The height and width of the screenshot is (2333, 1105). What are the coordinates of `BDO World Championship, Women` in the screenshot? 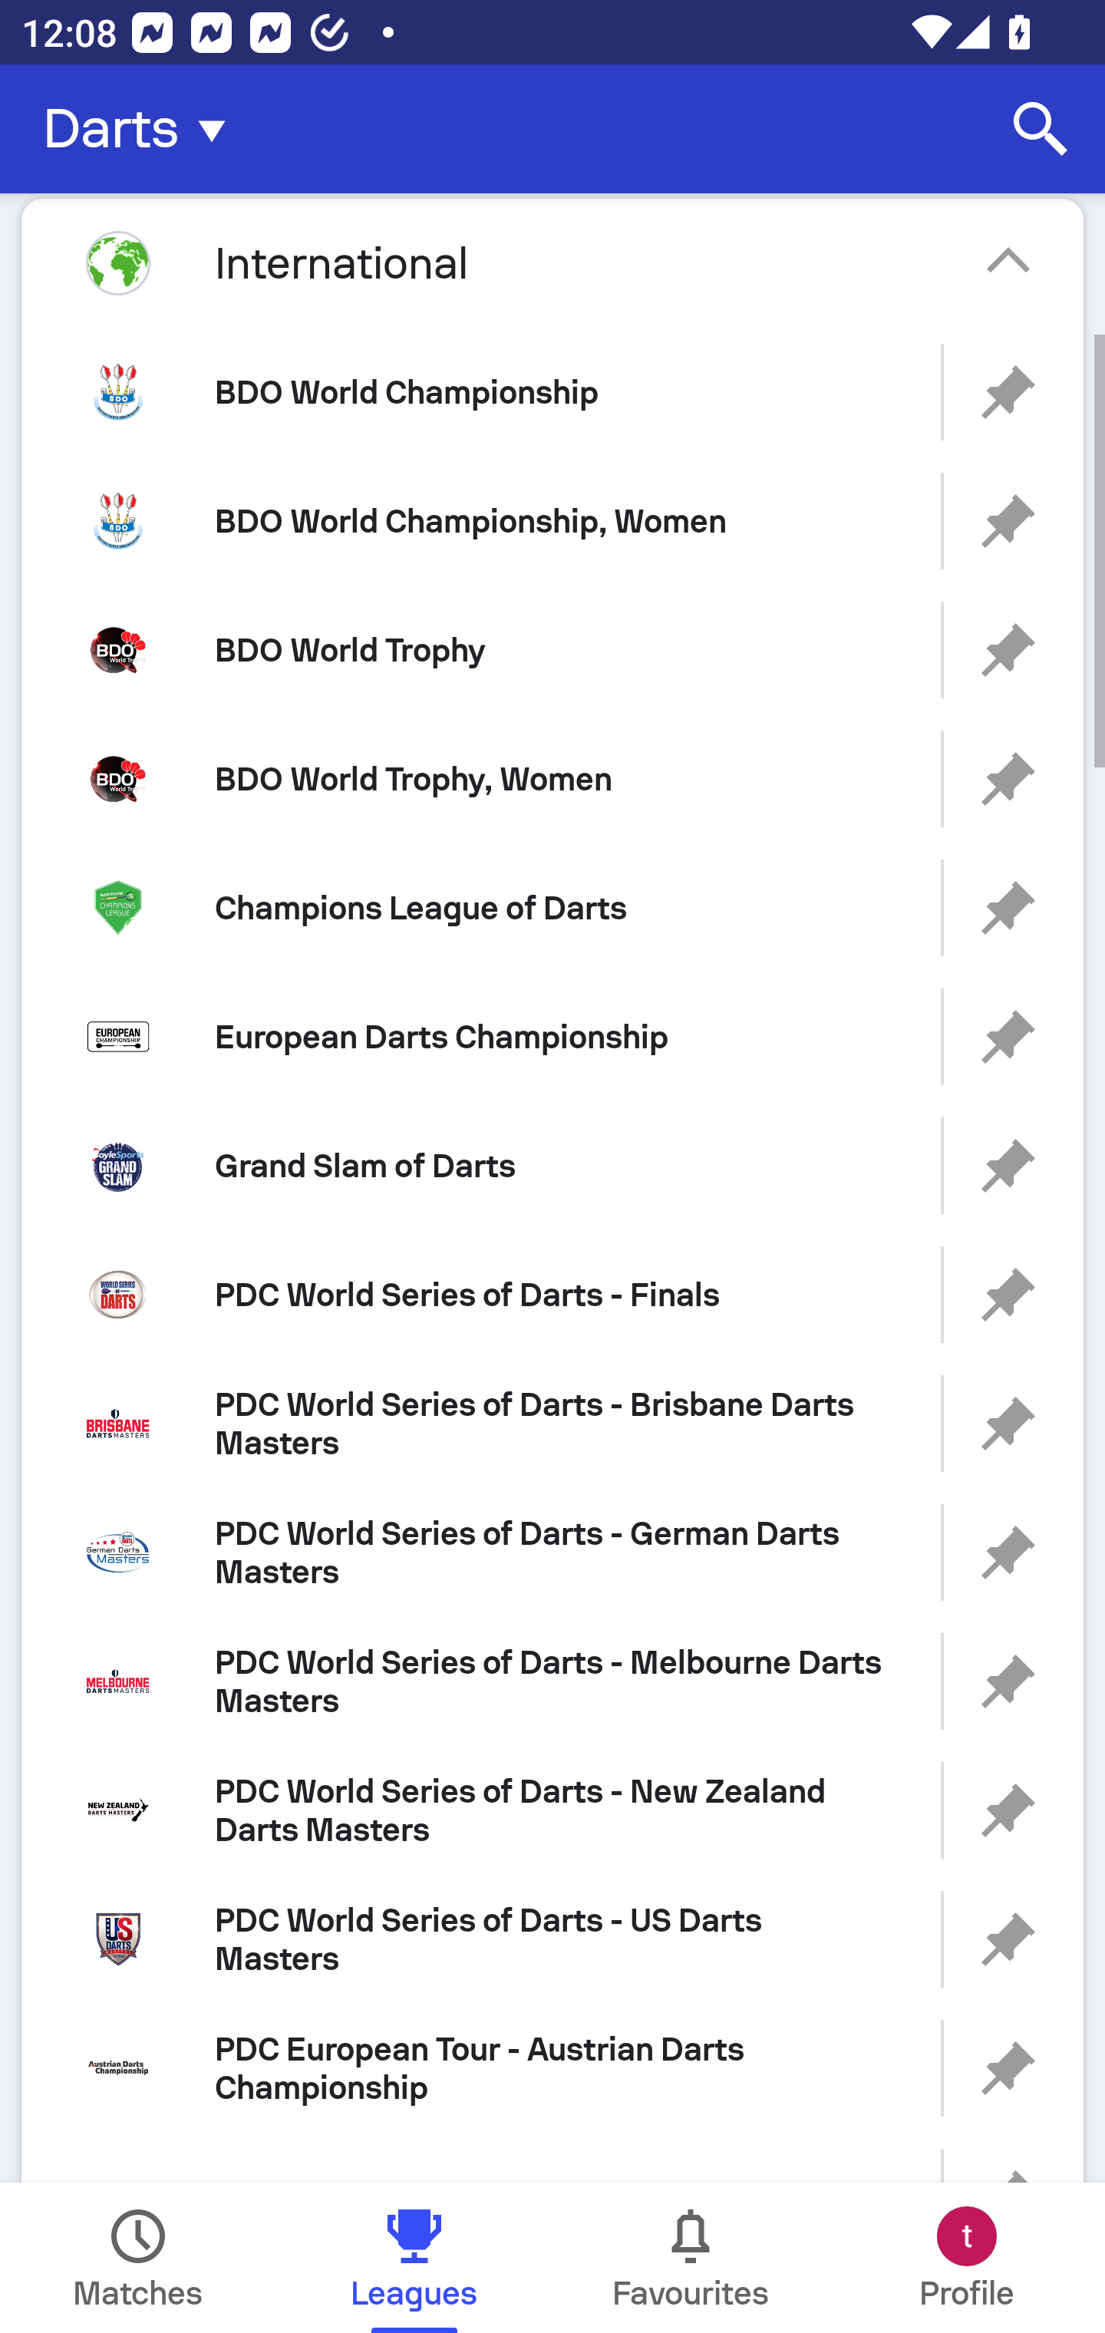 It's located at (552, 521).